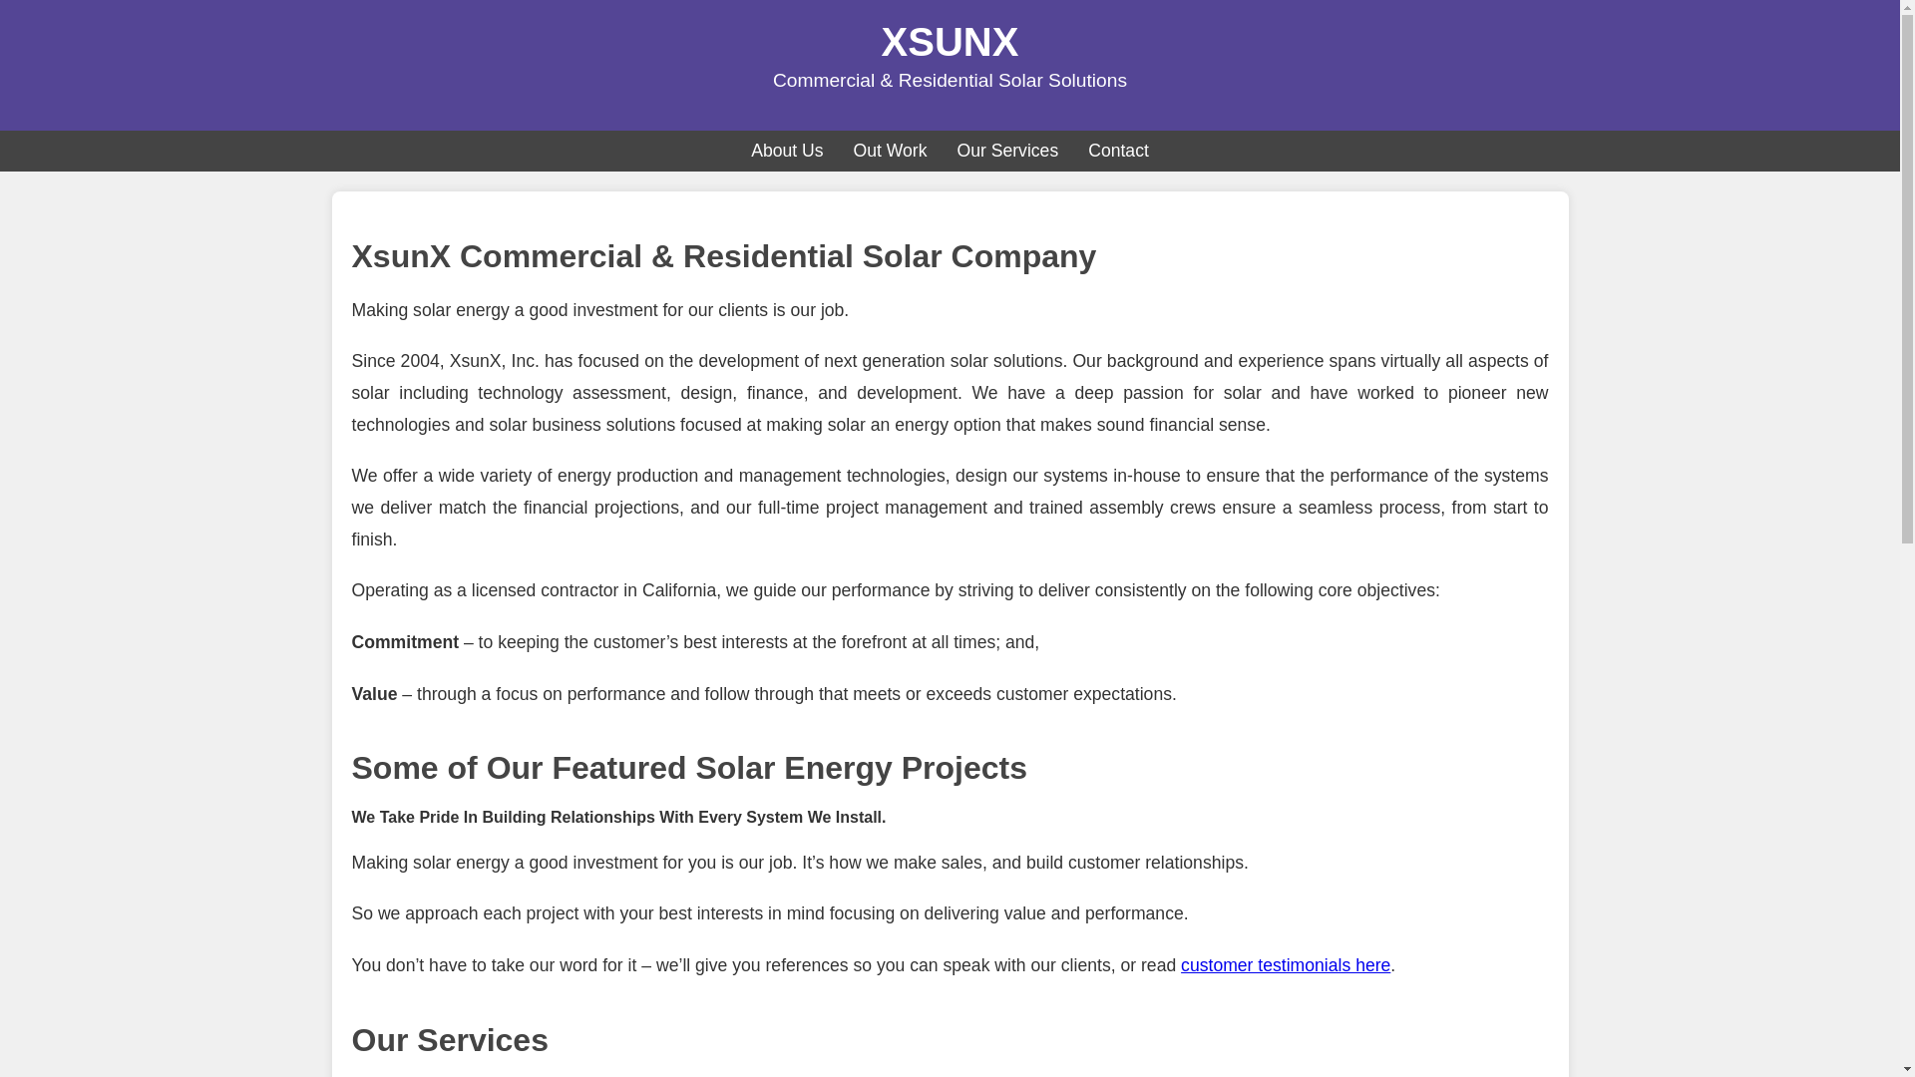 This screenshot has height=1077, width=1915. What do you see at coordinates (786, 152) in the screenshot?
I see `About Us` at bounding box center [786, 152].